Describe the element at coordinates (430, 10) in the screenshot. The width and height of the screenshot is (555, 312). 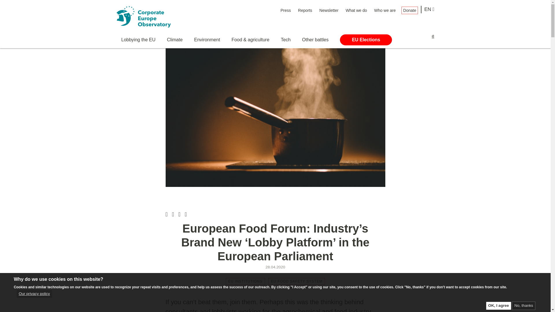
I see `EN` at that location.